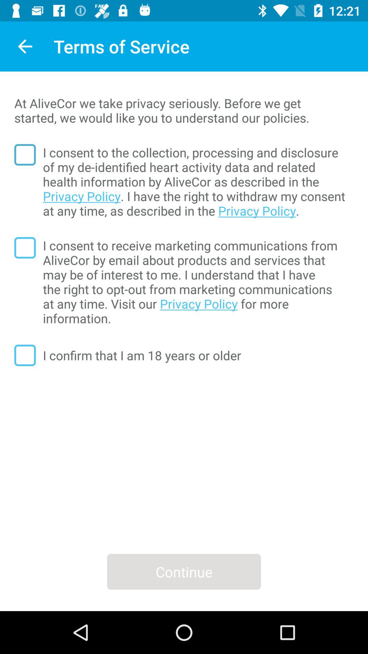 The height and width of the screenshot is (654, 368). I want to click on turn on the app to the left of terms of service icon, so click(25, 46).